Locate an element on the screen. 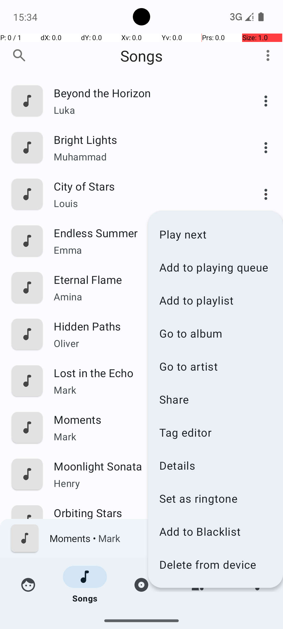  Go to artist is located at coordinates (215, 366).